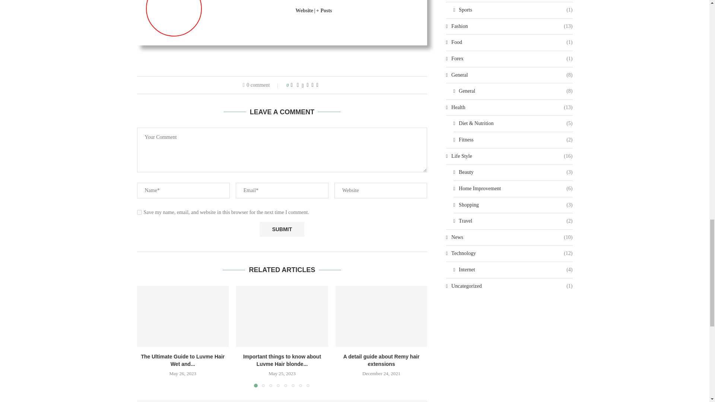 The width and height of the screenshot is (715, 402). What do you see at coordinates (282, 229) in the screenshot?
I see `Submit` at bounding box center [282, 229].